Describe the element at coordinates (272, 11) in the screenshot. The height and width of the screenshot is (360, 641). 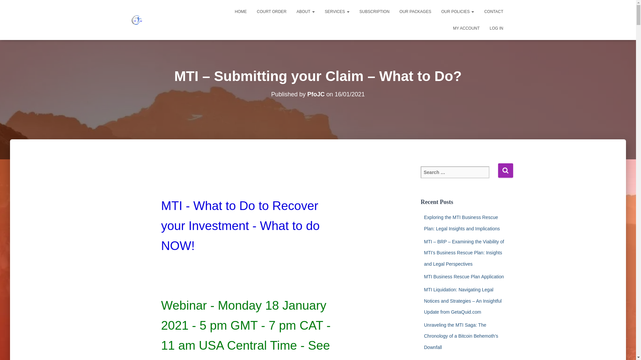
I see `COURT ORDER` at that location.